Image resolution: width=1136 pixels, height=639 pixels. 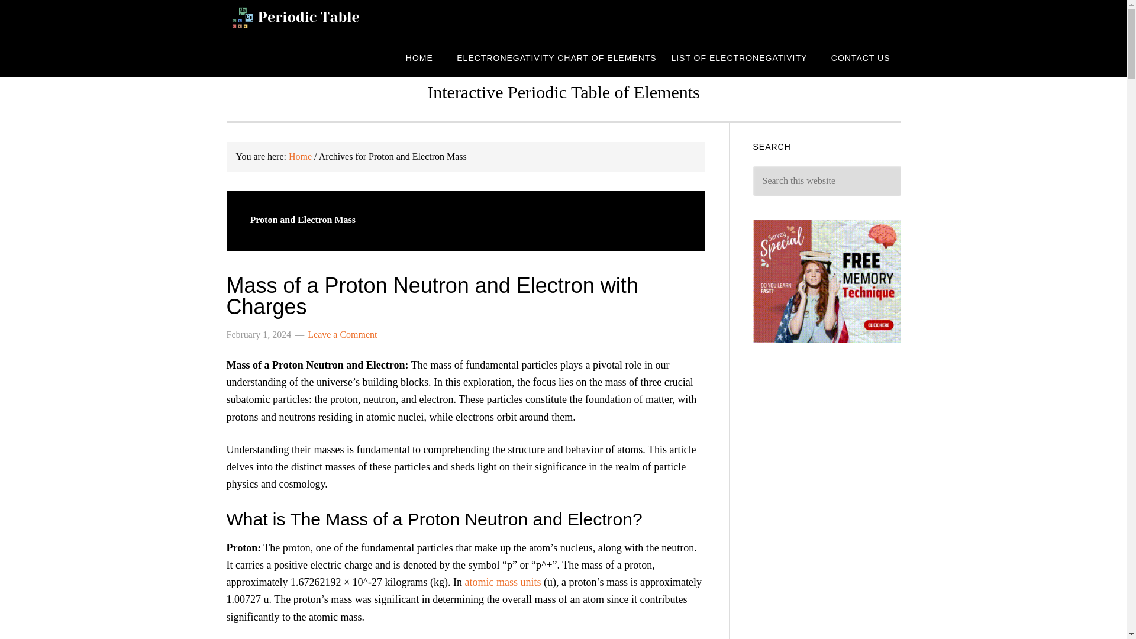 What do you see at coordinates (342, 334) in the screenshot?
I see `Leave a Comment` at bounding box center [342, 334].